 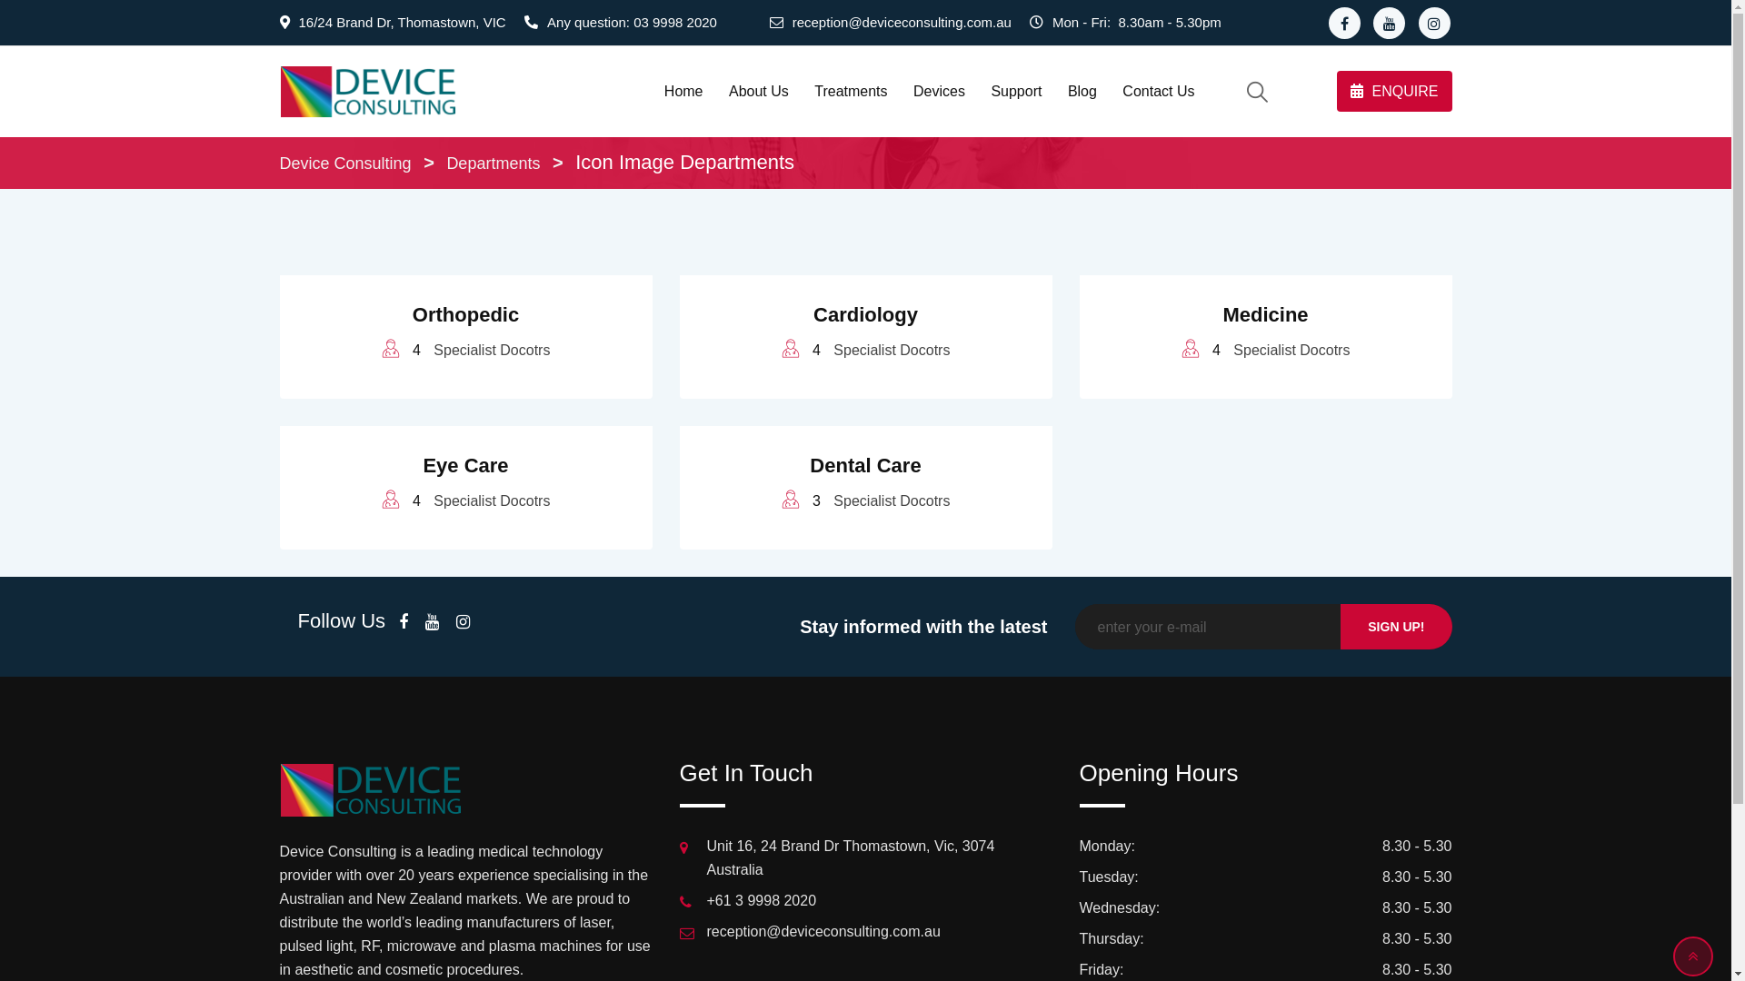 I want to click on Departments, so click(x=493, y=163).